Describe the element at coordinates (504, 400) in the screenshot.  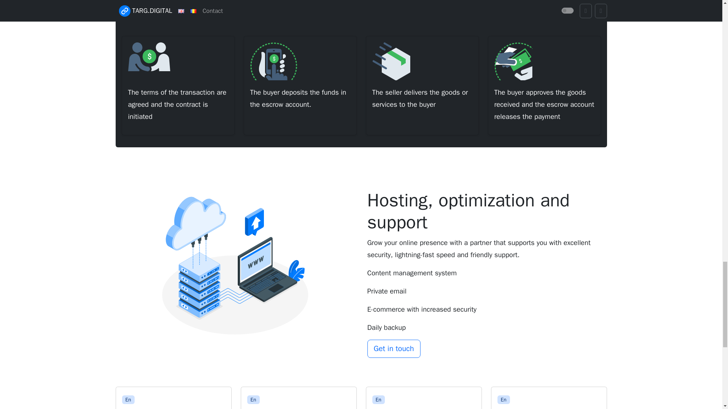
I see `En` at that location.